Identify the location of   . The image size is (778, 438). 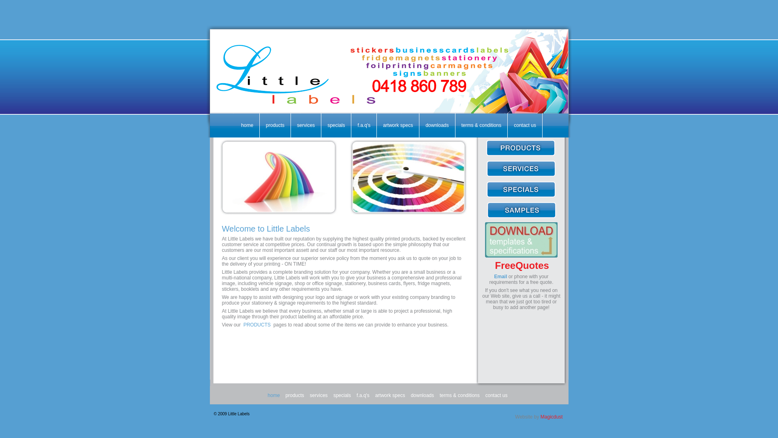
(520, 176).